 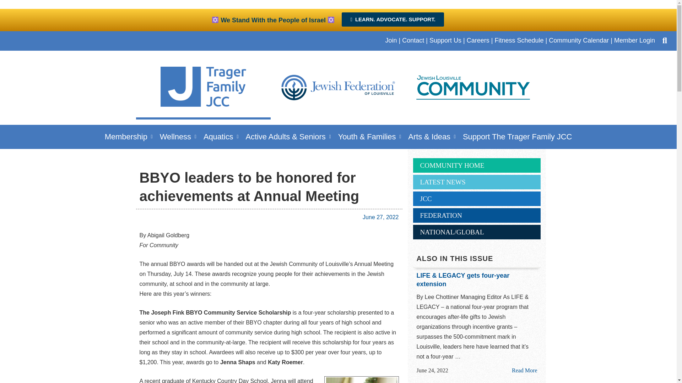 What do you see at coordinates (129, 137) in the screenshot?
I see `Membership` at bounding box center [129, 137].